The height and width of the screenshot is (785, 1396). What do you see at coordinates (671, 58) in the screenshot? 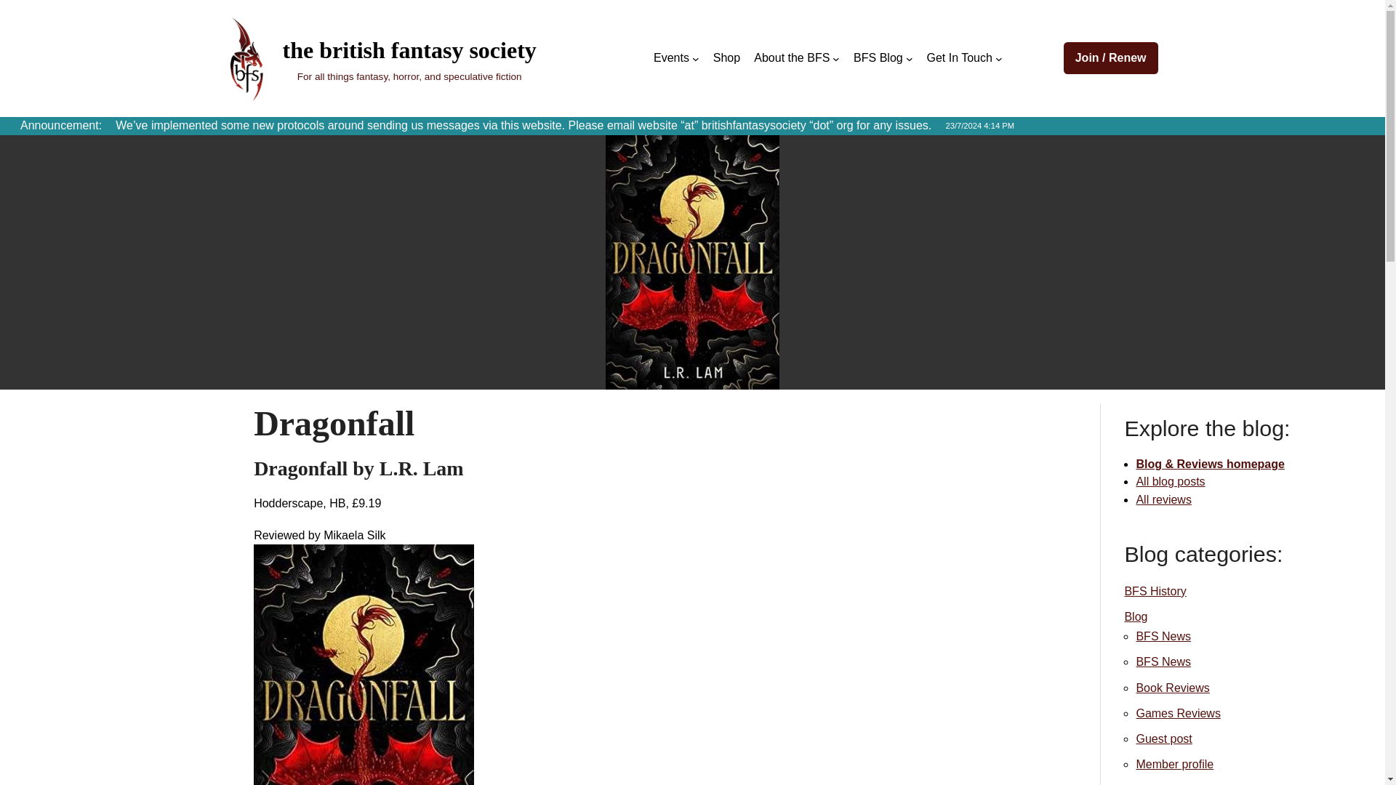
I see `Events` at bounding box center [671, 58].